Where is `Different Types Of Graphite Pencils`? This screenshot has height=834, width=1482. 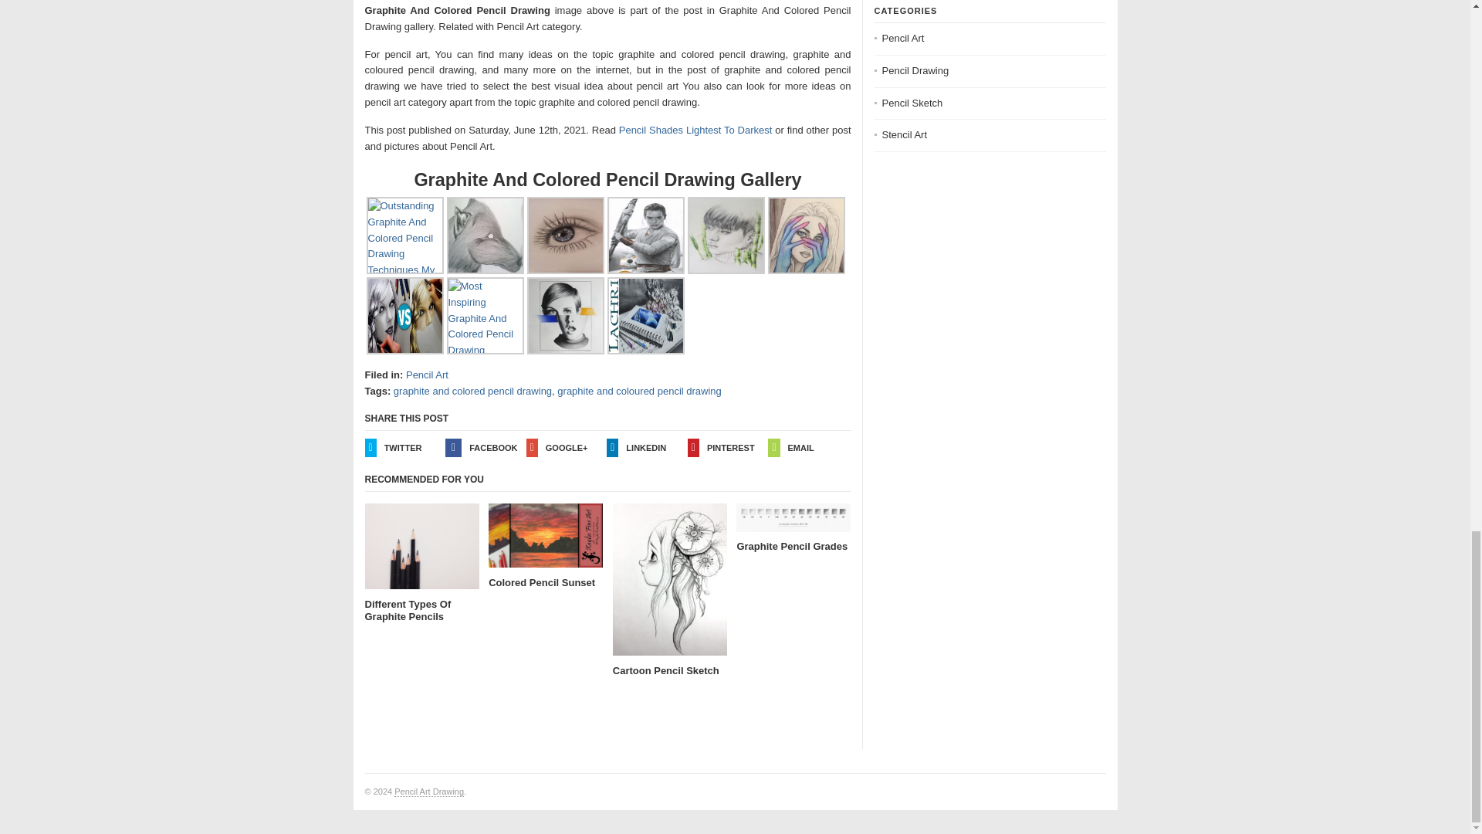 Different Types Of Graphite Pencils is located at coordinates (421, 563).